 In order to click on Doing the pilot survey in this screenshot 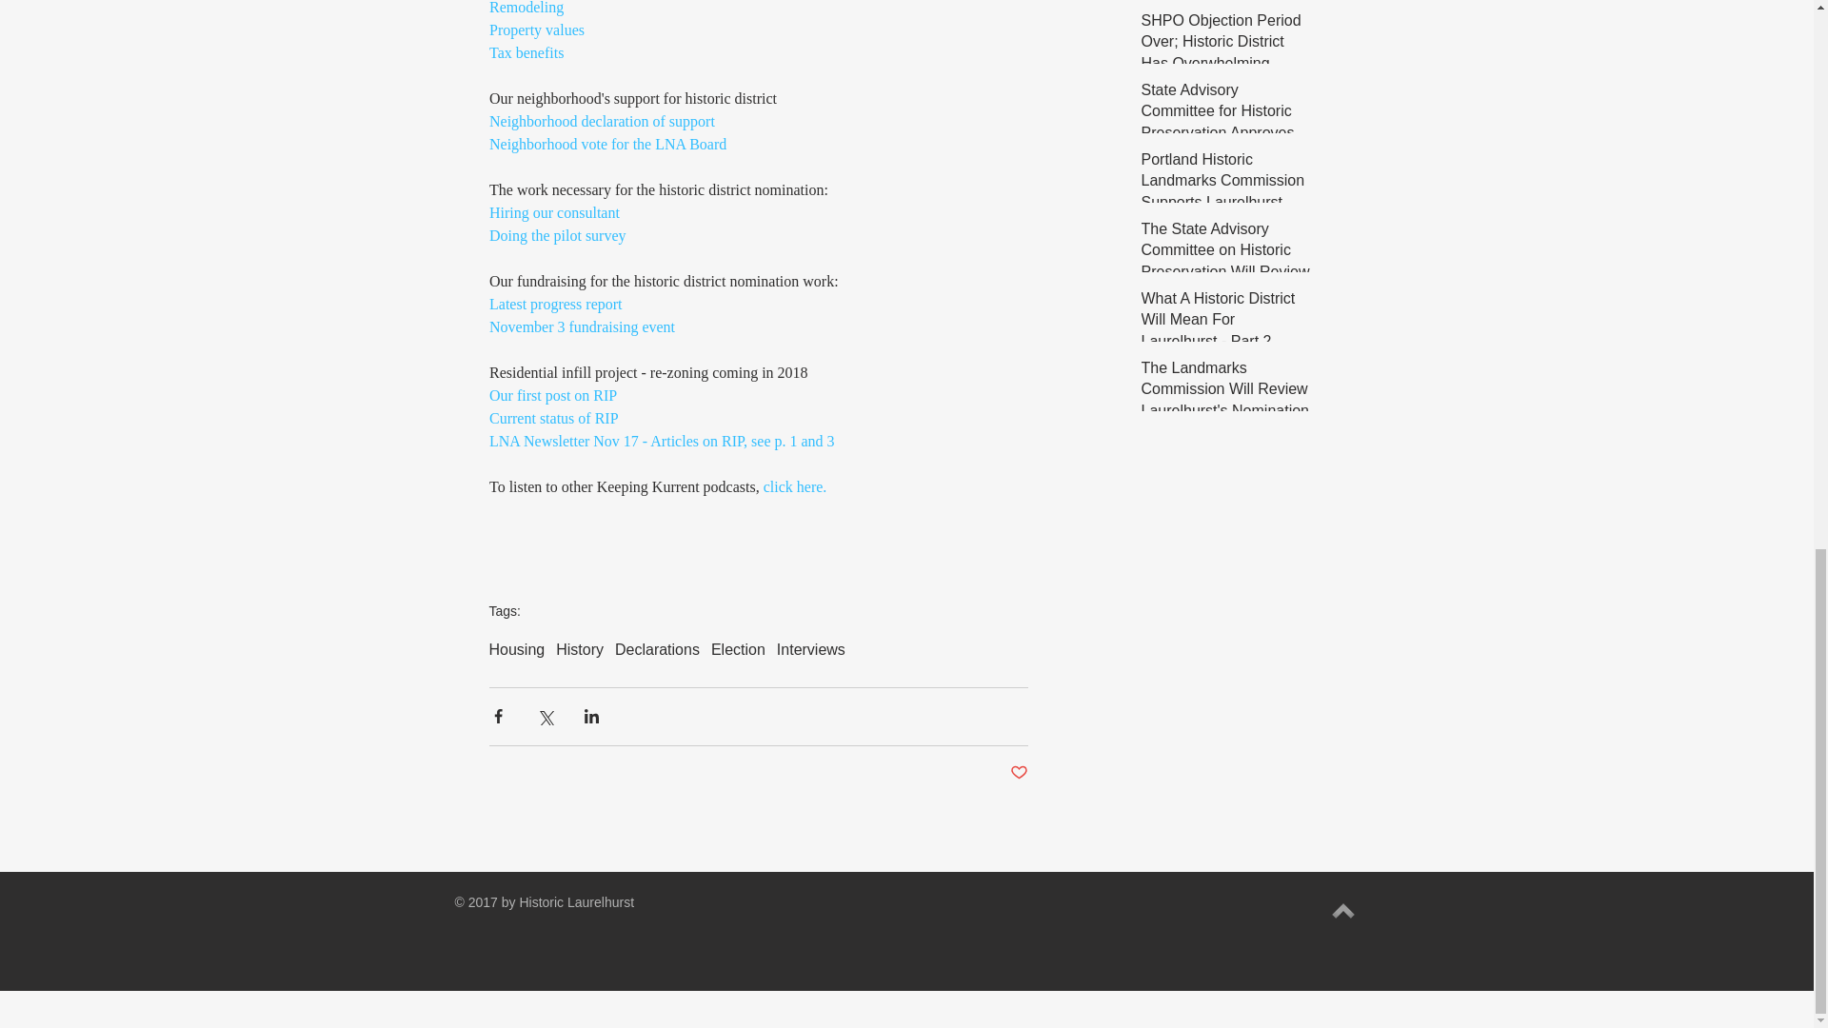, I will do `click(558, 234)`.